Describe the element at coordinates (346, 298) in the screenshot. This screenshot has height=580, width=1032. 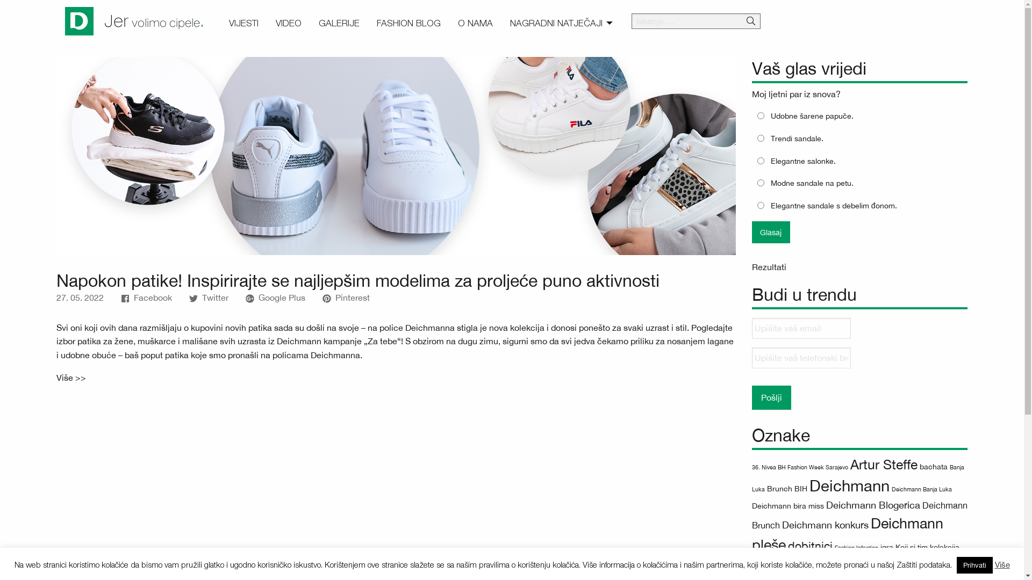
I see `Pinterest` at that location.